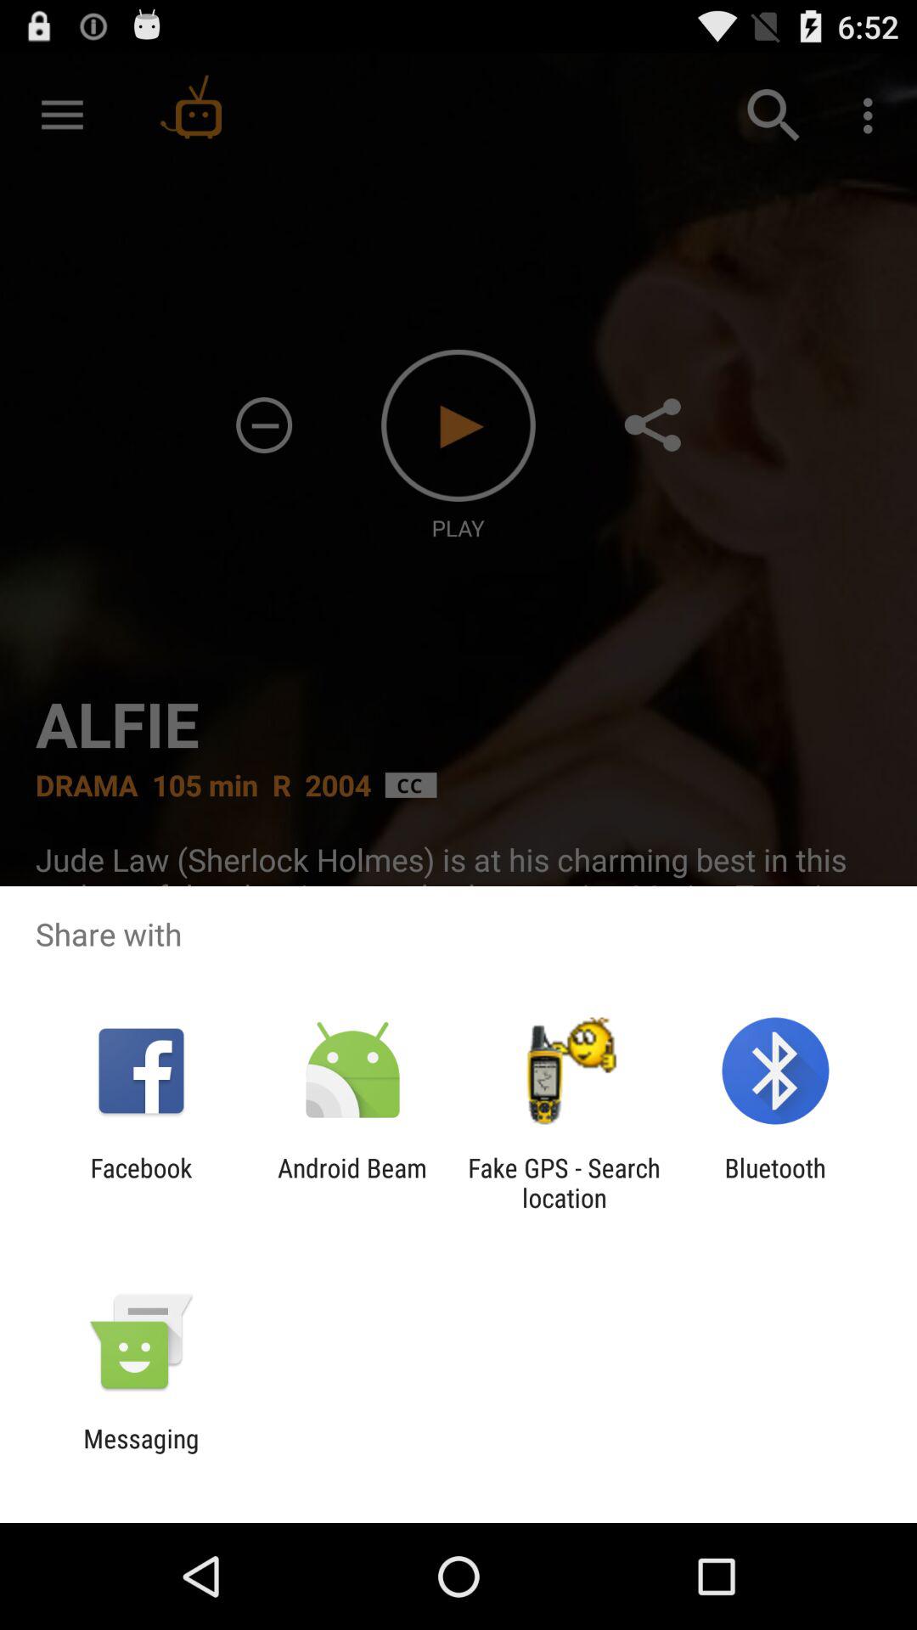 This screenshot has width=917, height=1630. What do you see at coordinates (141, 1453) in the screenshot?
I see `jump to messaging` at bounding box center [141, 1453].